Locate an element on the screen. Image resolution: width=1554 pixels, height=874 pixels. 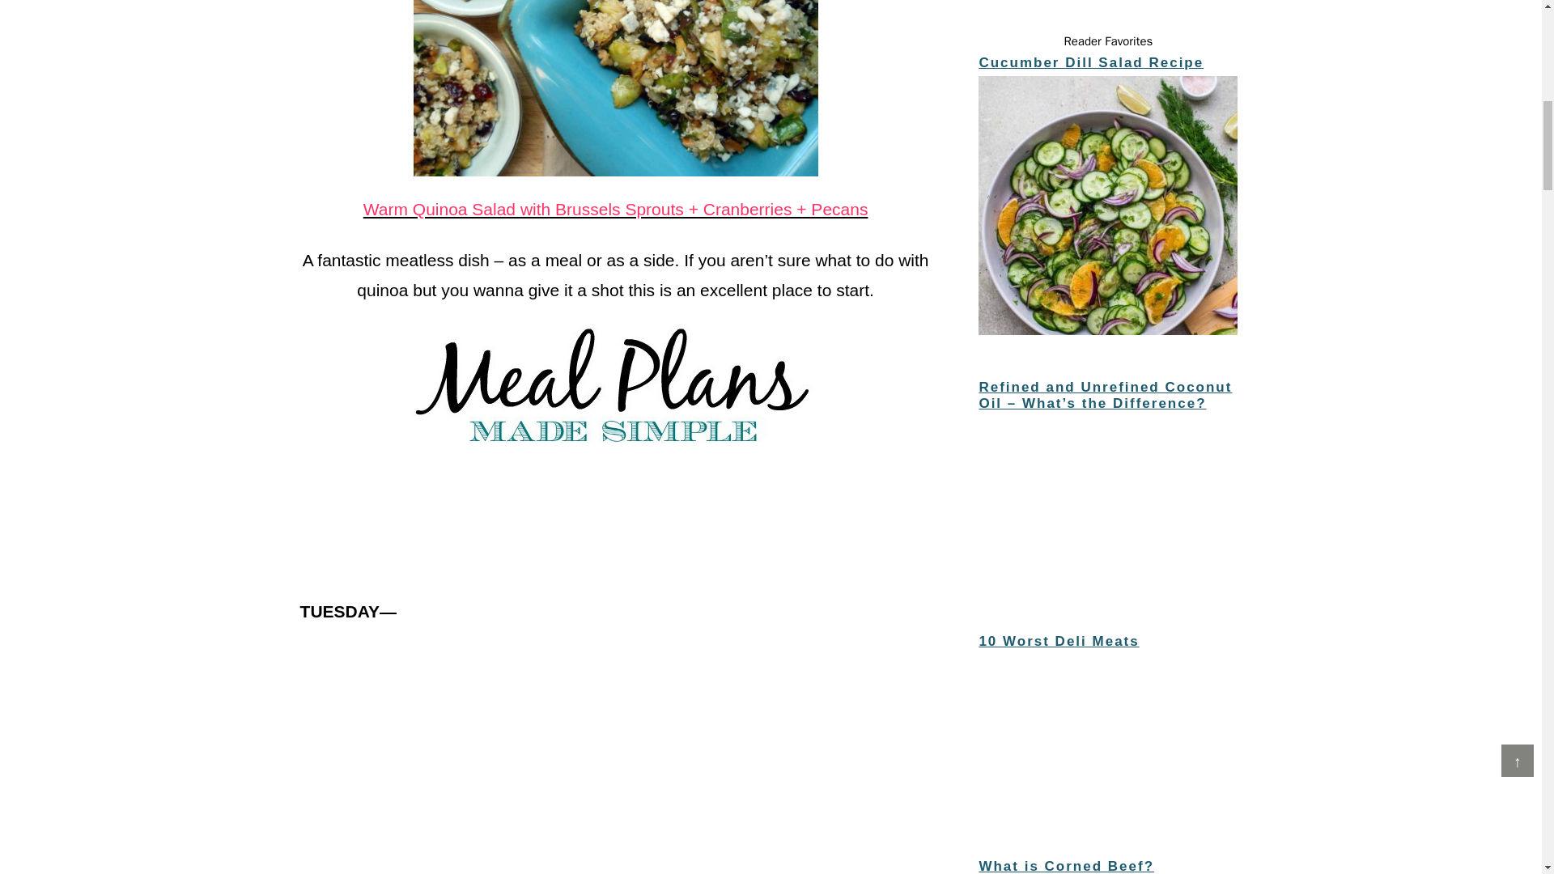
10 Worst Deli Meats is located at coordinates (1107, 736).